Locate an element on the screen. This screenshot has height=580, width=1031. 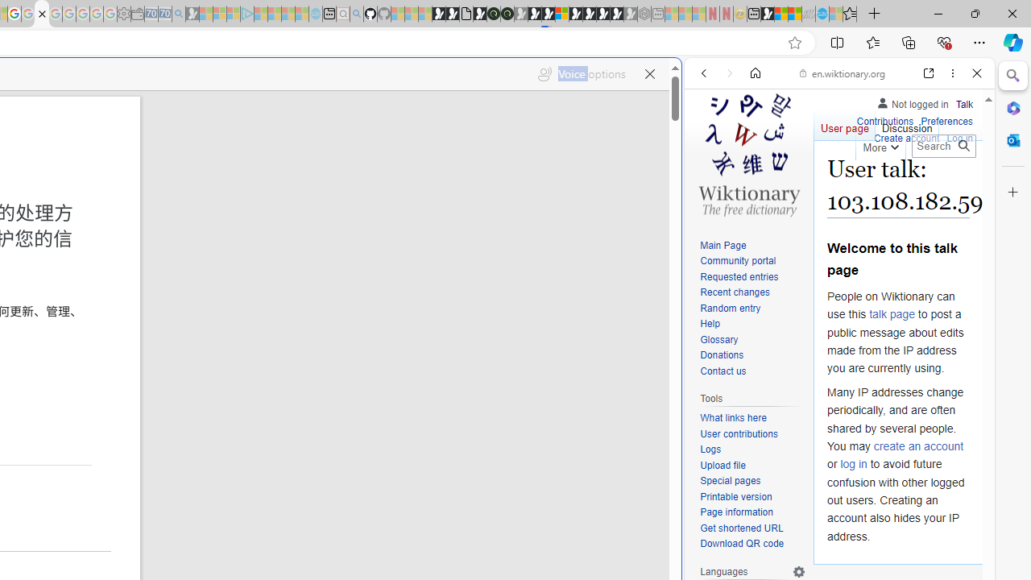
Earth has six continents not seven, radical new study claims is located at coordinates (794, 14).